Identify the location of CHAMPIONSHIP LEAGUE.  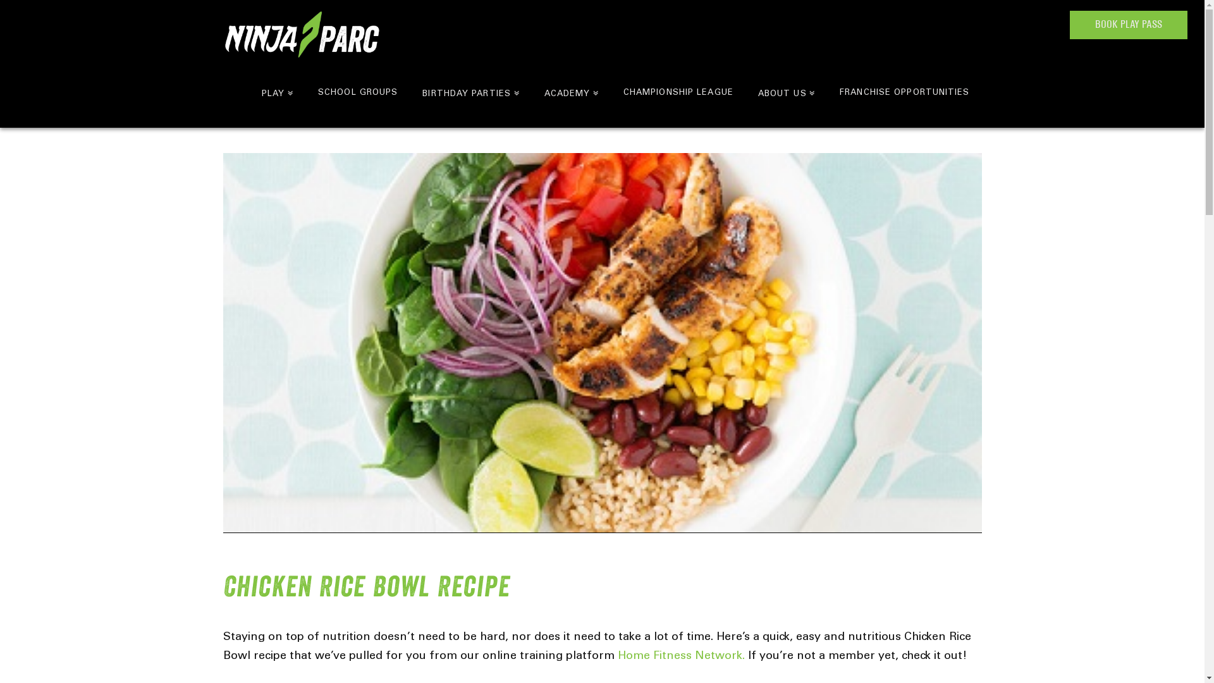
(678, 92).